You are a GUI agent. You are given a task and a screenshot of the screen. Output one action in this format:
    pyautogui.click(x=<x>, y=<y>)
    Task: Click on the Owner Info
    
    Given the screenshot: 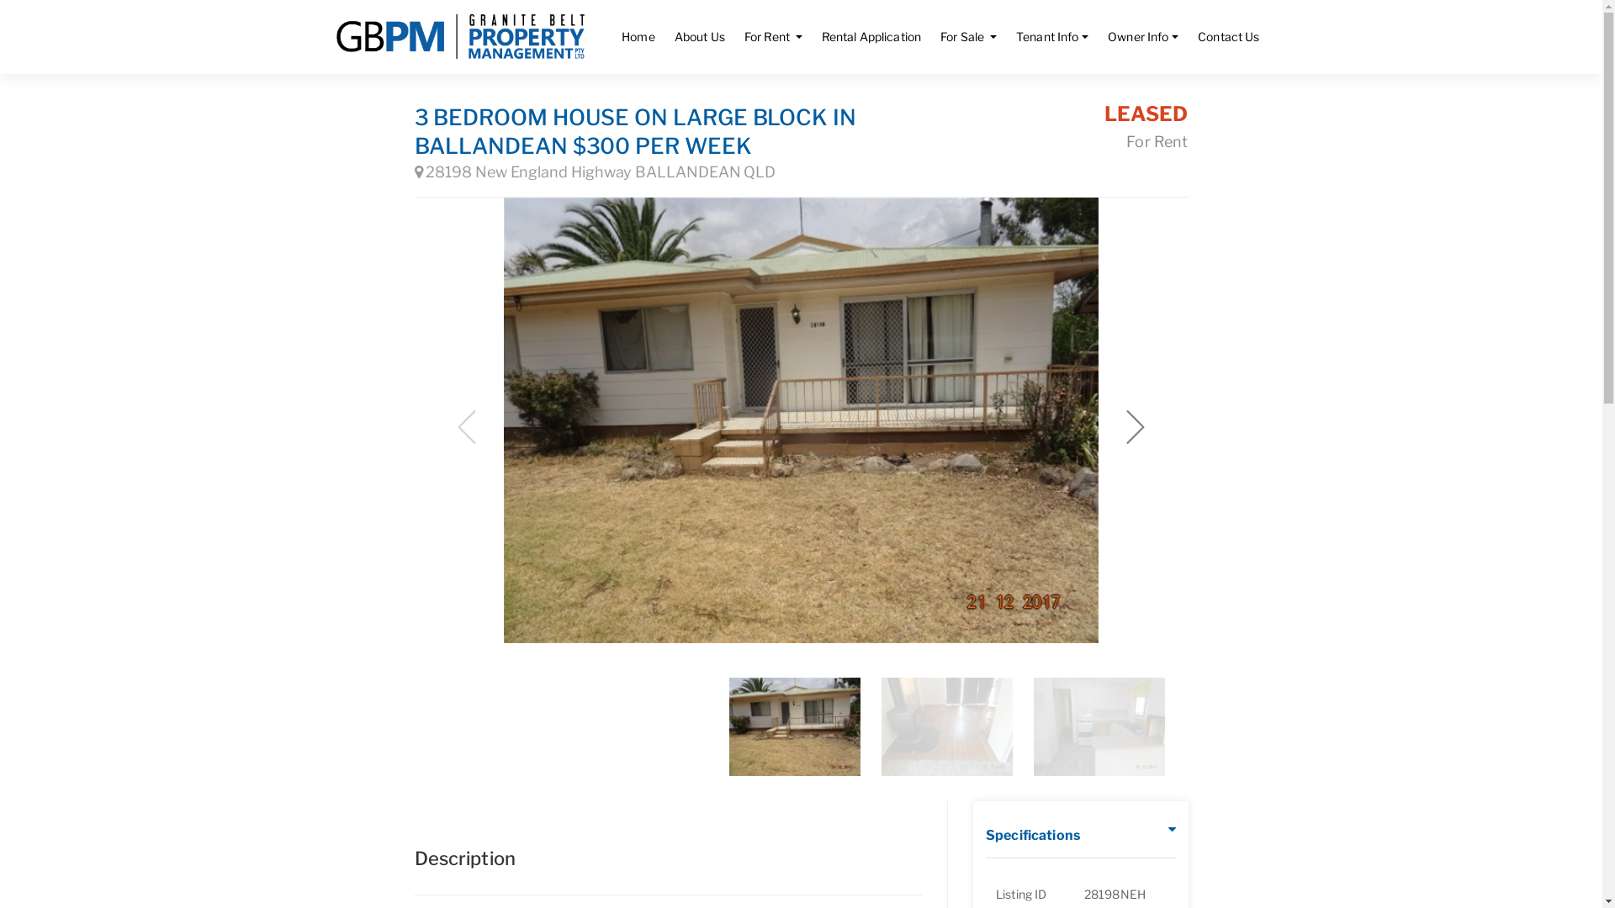 What is the action you would take?
    pyautogui.click(x=1143, y=37)
    